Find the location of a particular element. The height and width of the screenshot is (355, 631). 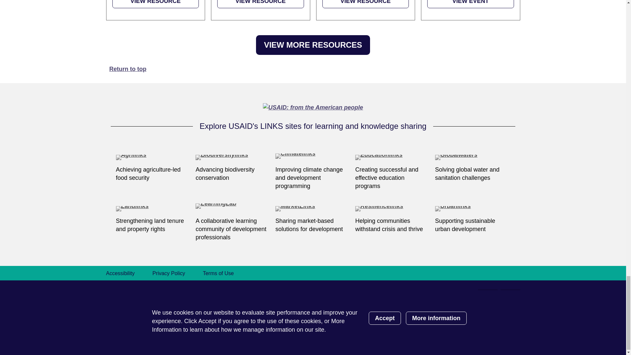

Go to Globalwaters is located at coordinates (473, 158).